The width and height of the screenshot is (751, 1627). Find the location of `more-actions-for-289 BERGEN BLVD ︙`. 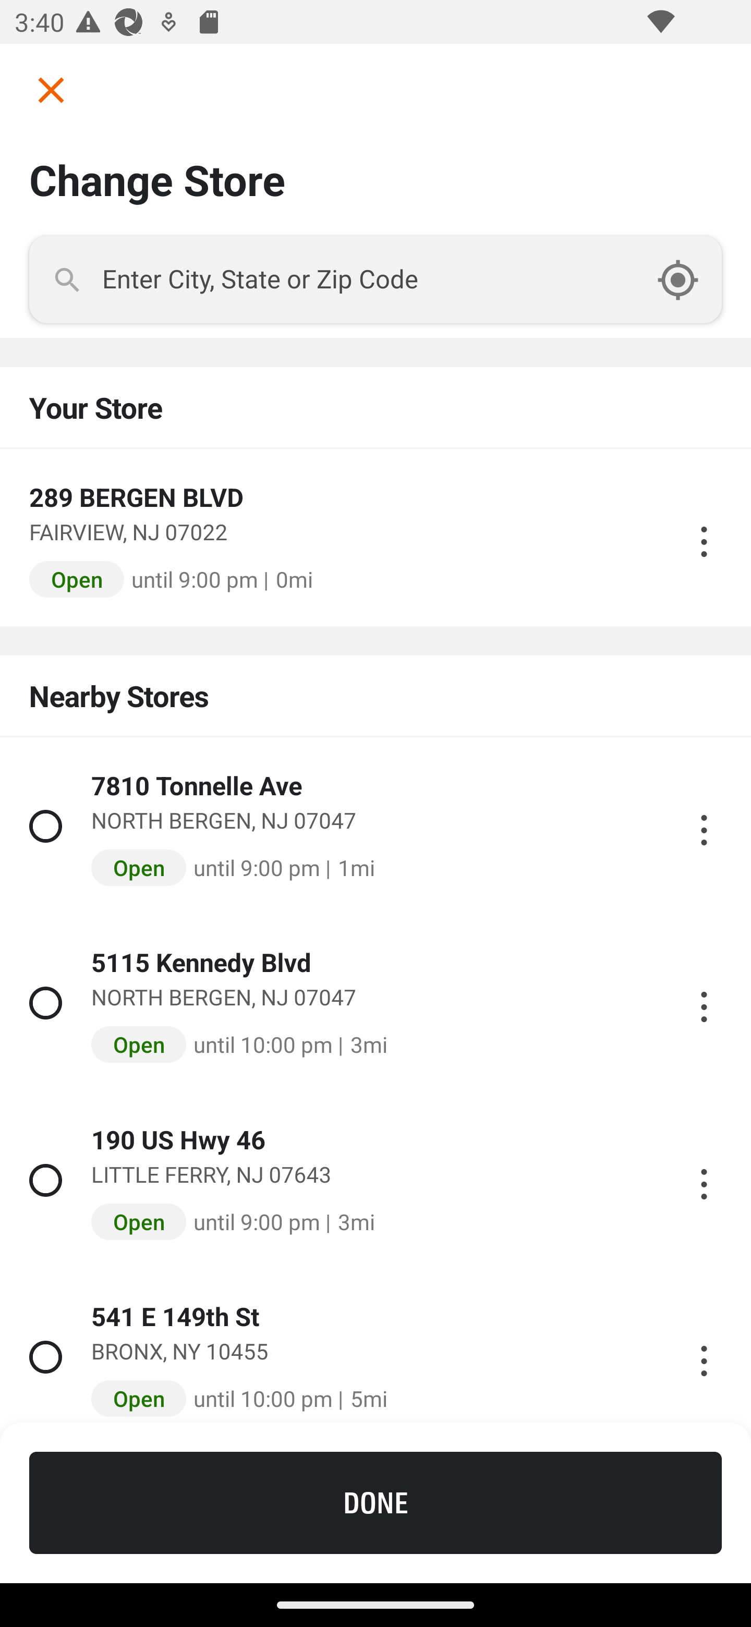

more-actions-for-289 BERGEN BLVD ︙ is located at coordinates (704, 538).